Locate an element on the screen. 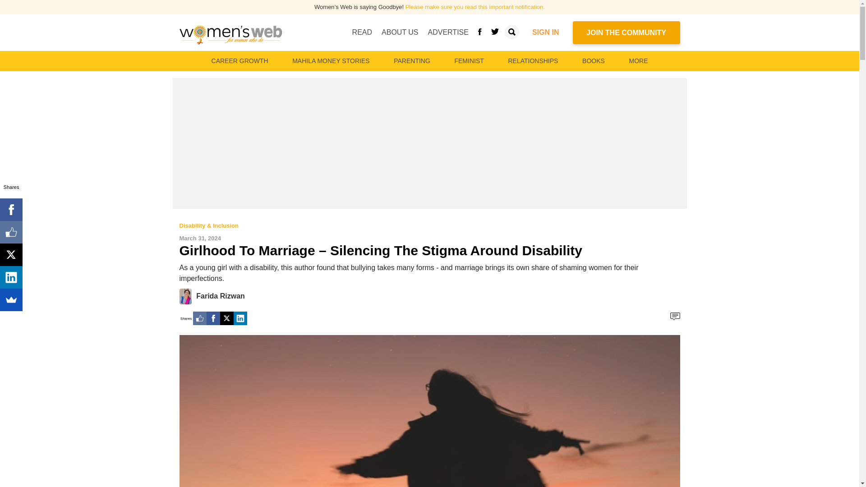 This screenshot has height=487, width=866. MORE is located at coordinates (638, 61).